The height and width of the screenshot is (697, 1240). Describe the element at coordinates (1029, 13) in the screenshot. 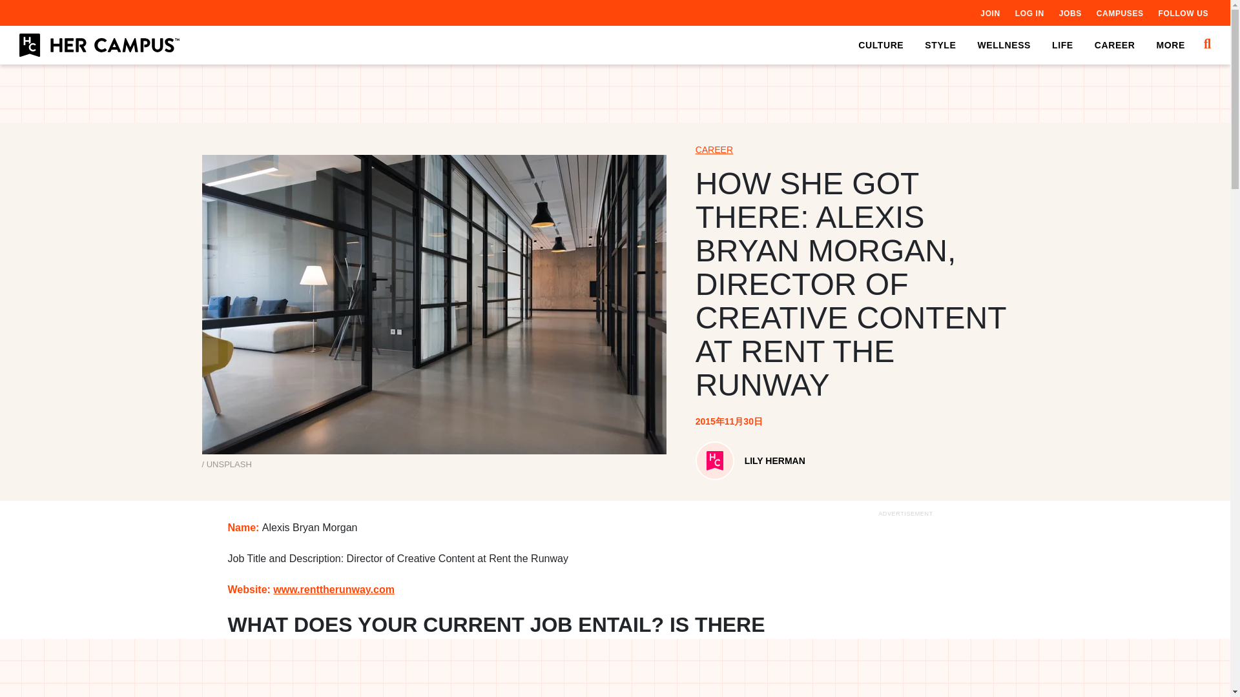

I see `LOG IN` at that location.